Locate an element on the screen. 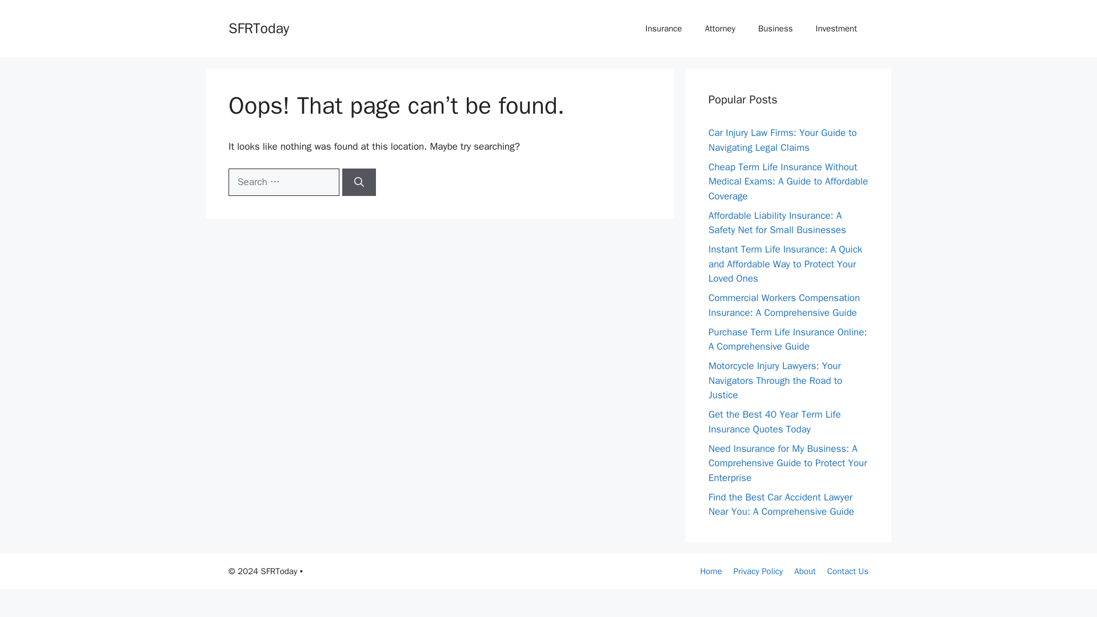 The width and height of the screenshot is (1097, 617). Car Injury Law Firms: Your Guide to Navigating Legal Claims is located at coordinates (783, 140).